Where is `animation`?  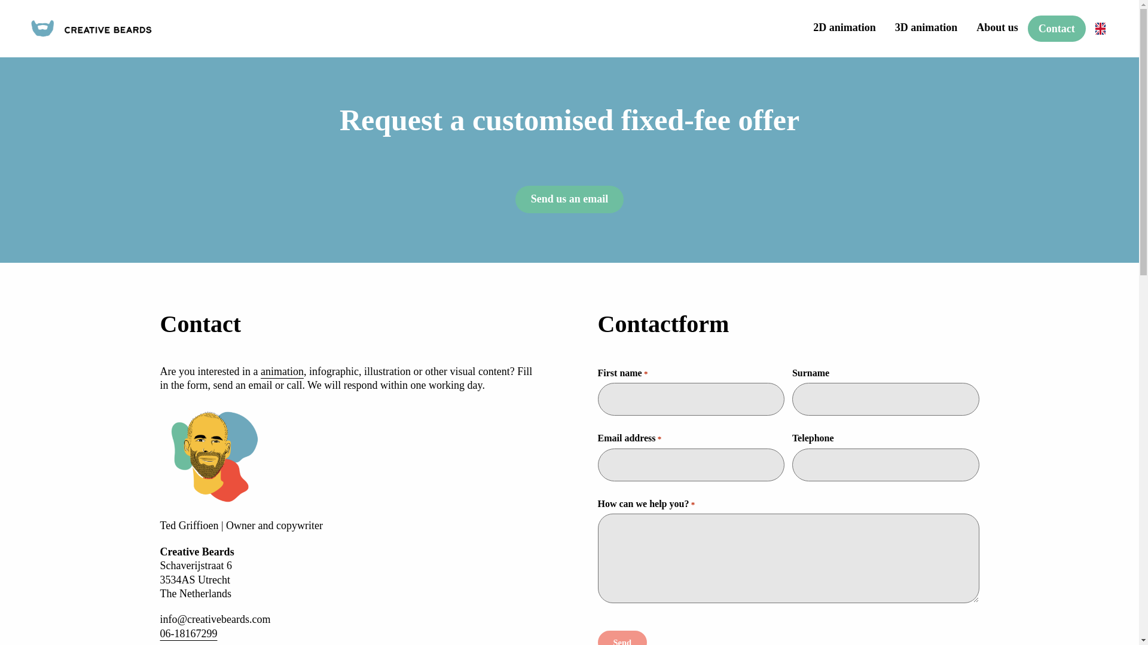 animation is located at coordinates (282, 371).